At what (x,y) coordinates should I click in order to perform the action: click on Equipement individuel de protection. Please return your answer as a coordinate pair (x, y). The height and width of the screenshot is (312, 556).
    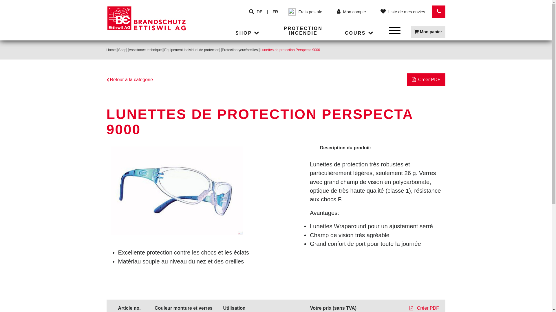
    Looking at the image, I should click on (192, 50).